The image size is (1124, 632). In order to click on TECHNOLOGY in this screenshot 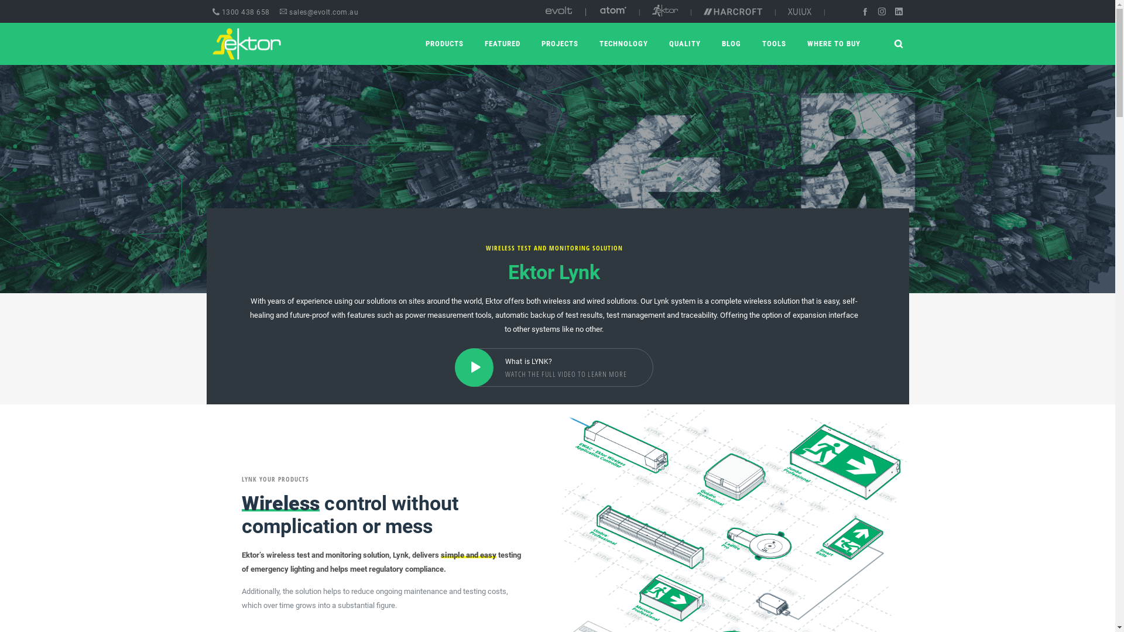, I will do `click(624, 44)`.